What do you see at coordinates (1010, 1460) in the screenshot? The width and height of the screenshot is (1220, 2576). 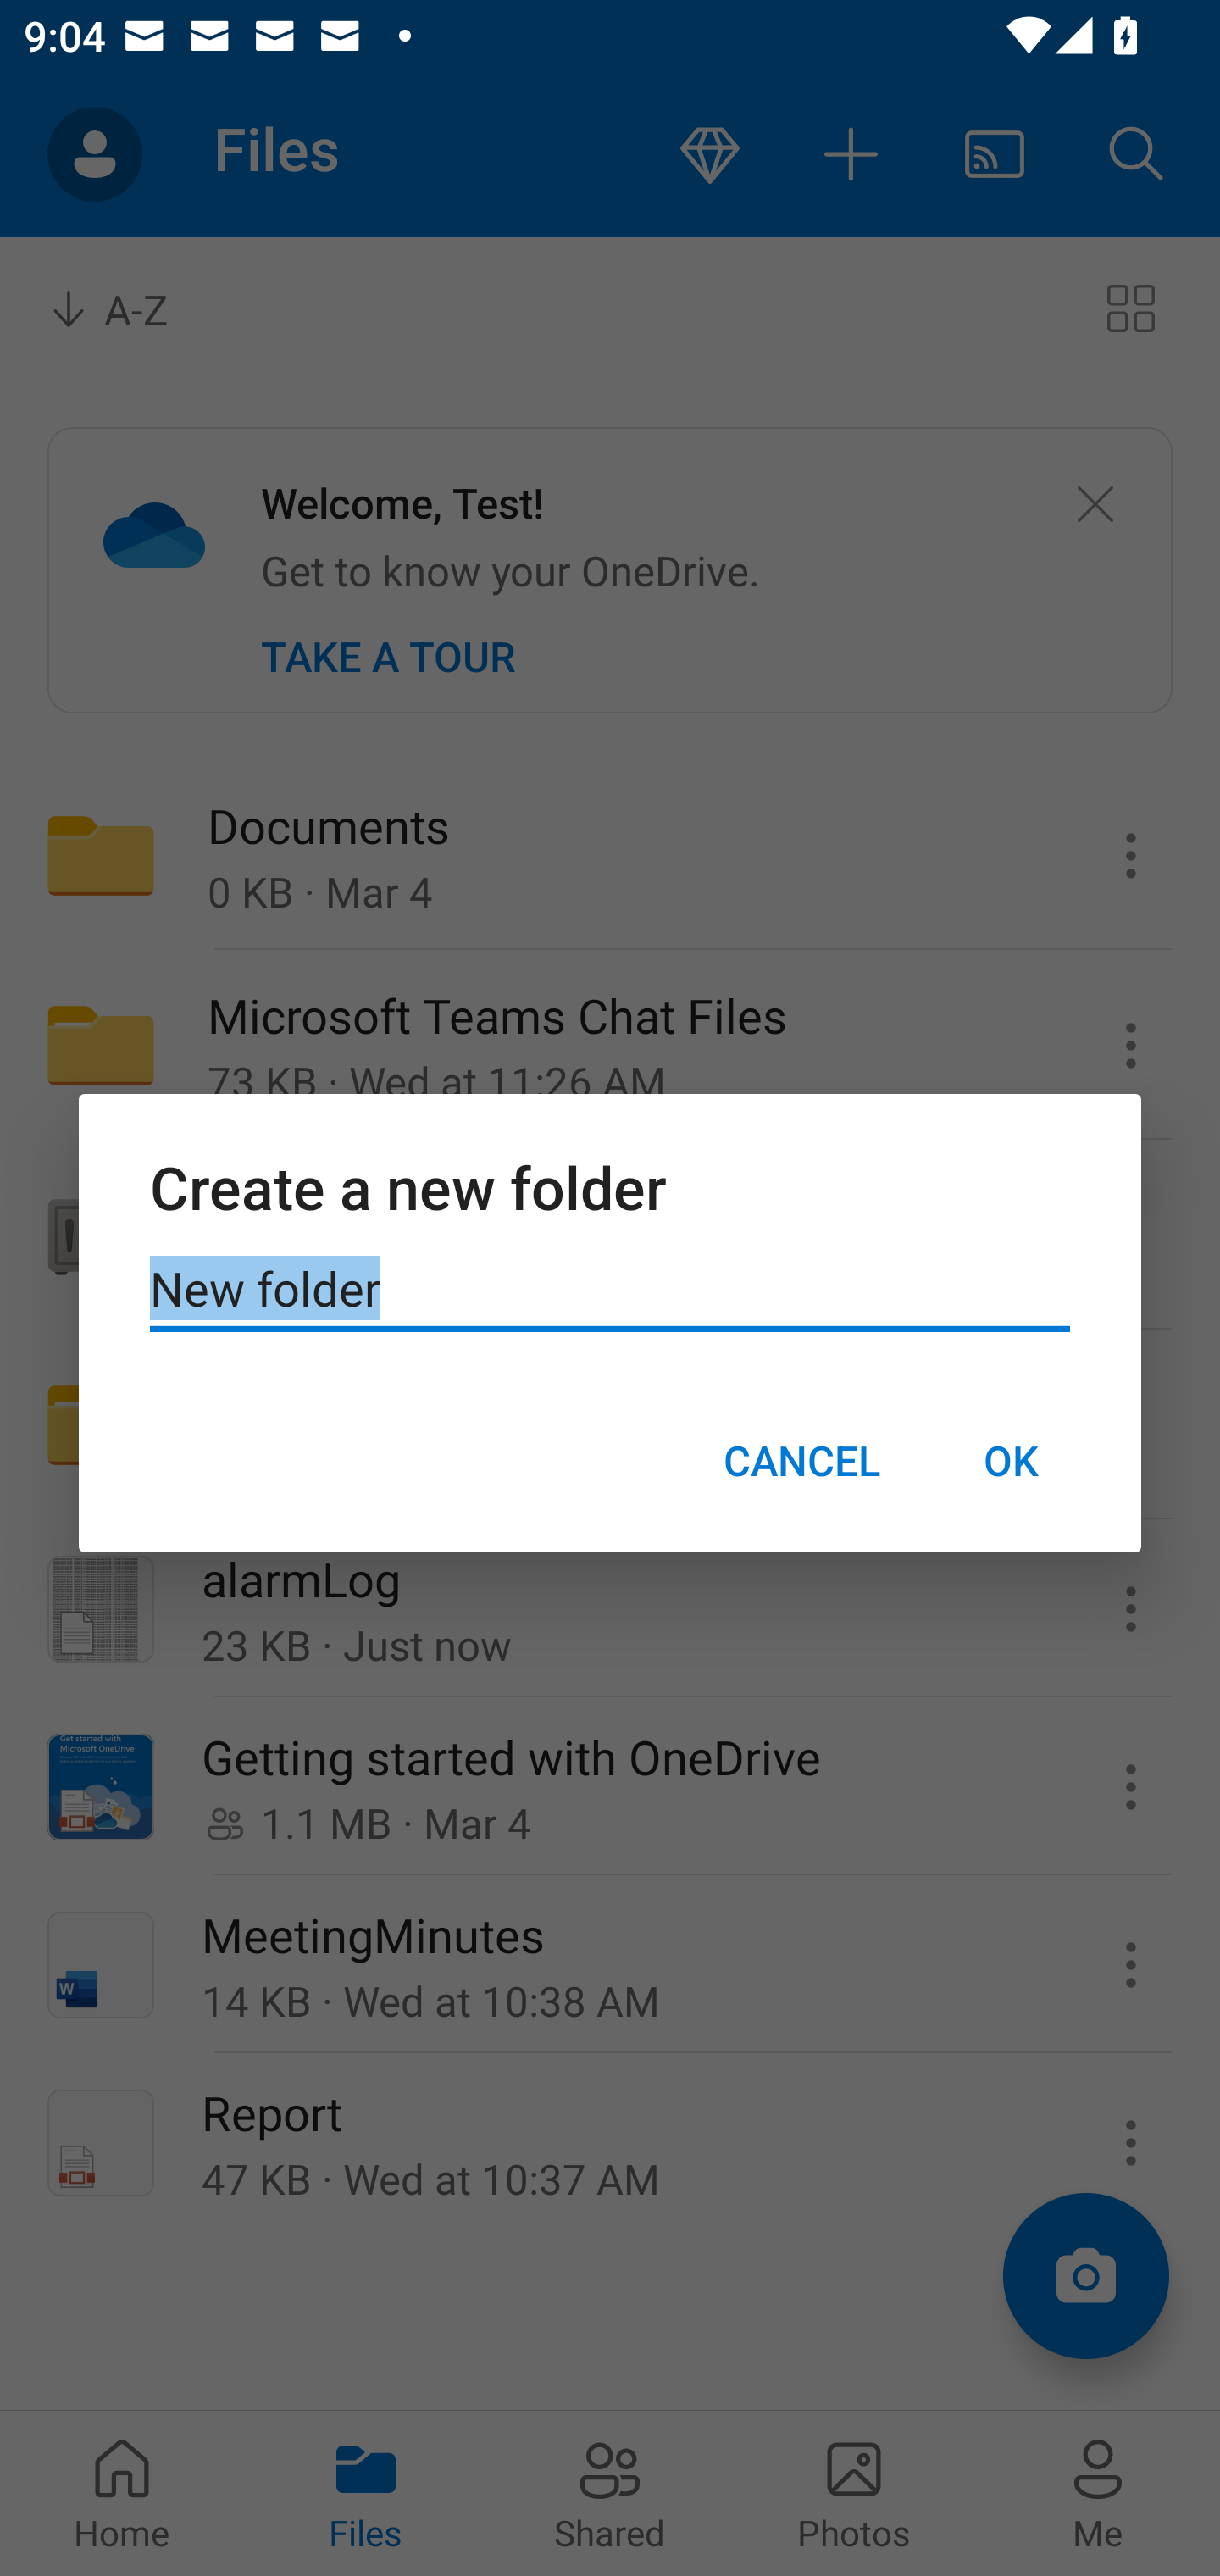 I see `OK` at bounding box center [1010, 1460].